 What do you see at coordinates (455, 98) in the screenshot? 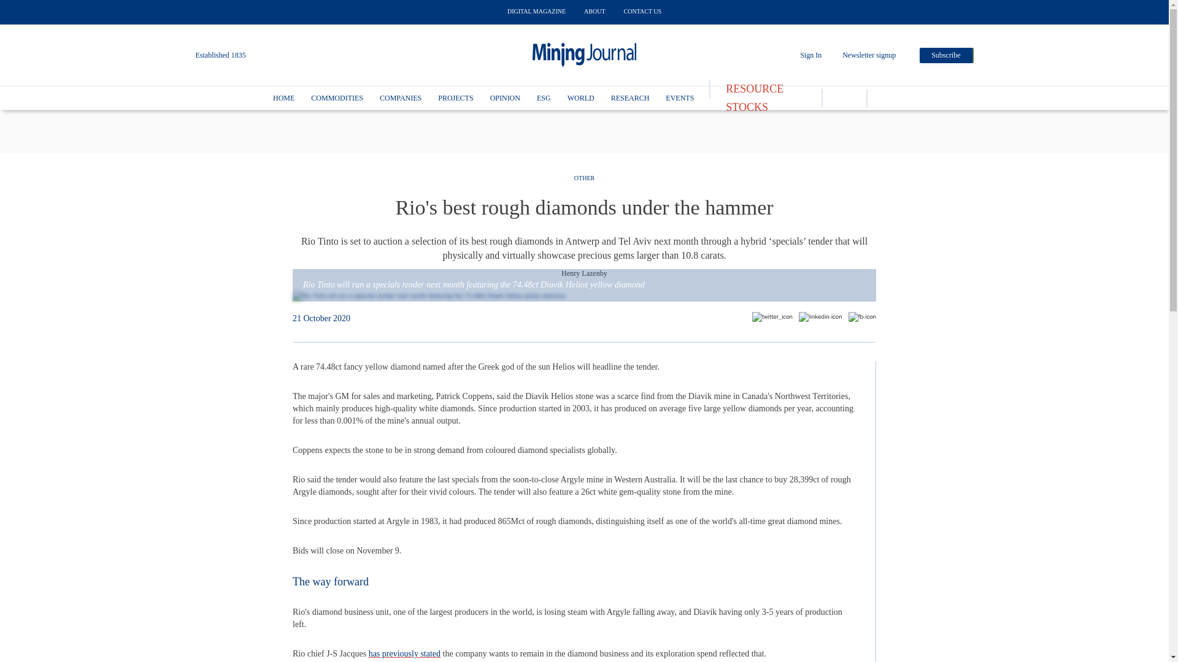
I see `Projects` at bounding box center [455, 98].